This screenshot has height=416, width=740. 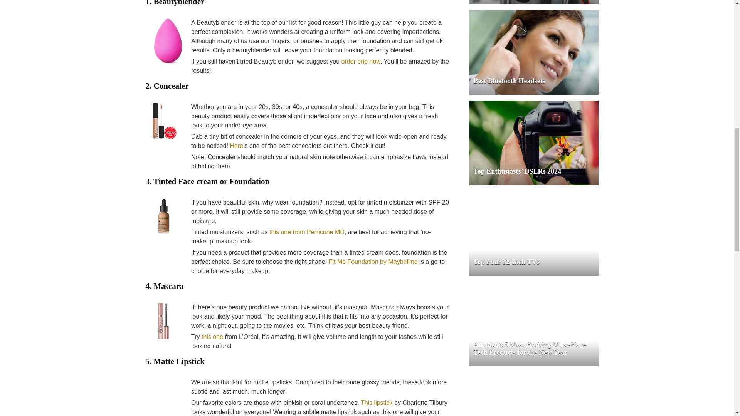 I want to click on this one, so click(x=212, y=337).